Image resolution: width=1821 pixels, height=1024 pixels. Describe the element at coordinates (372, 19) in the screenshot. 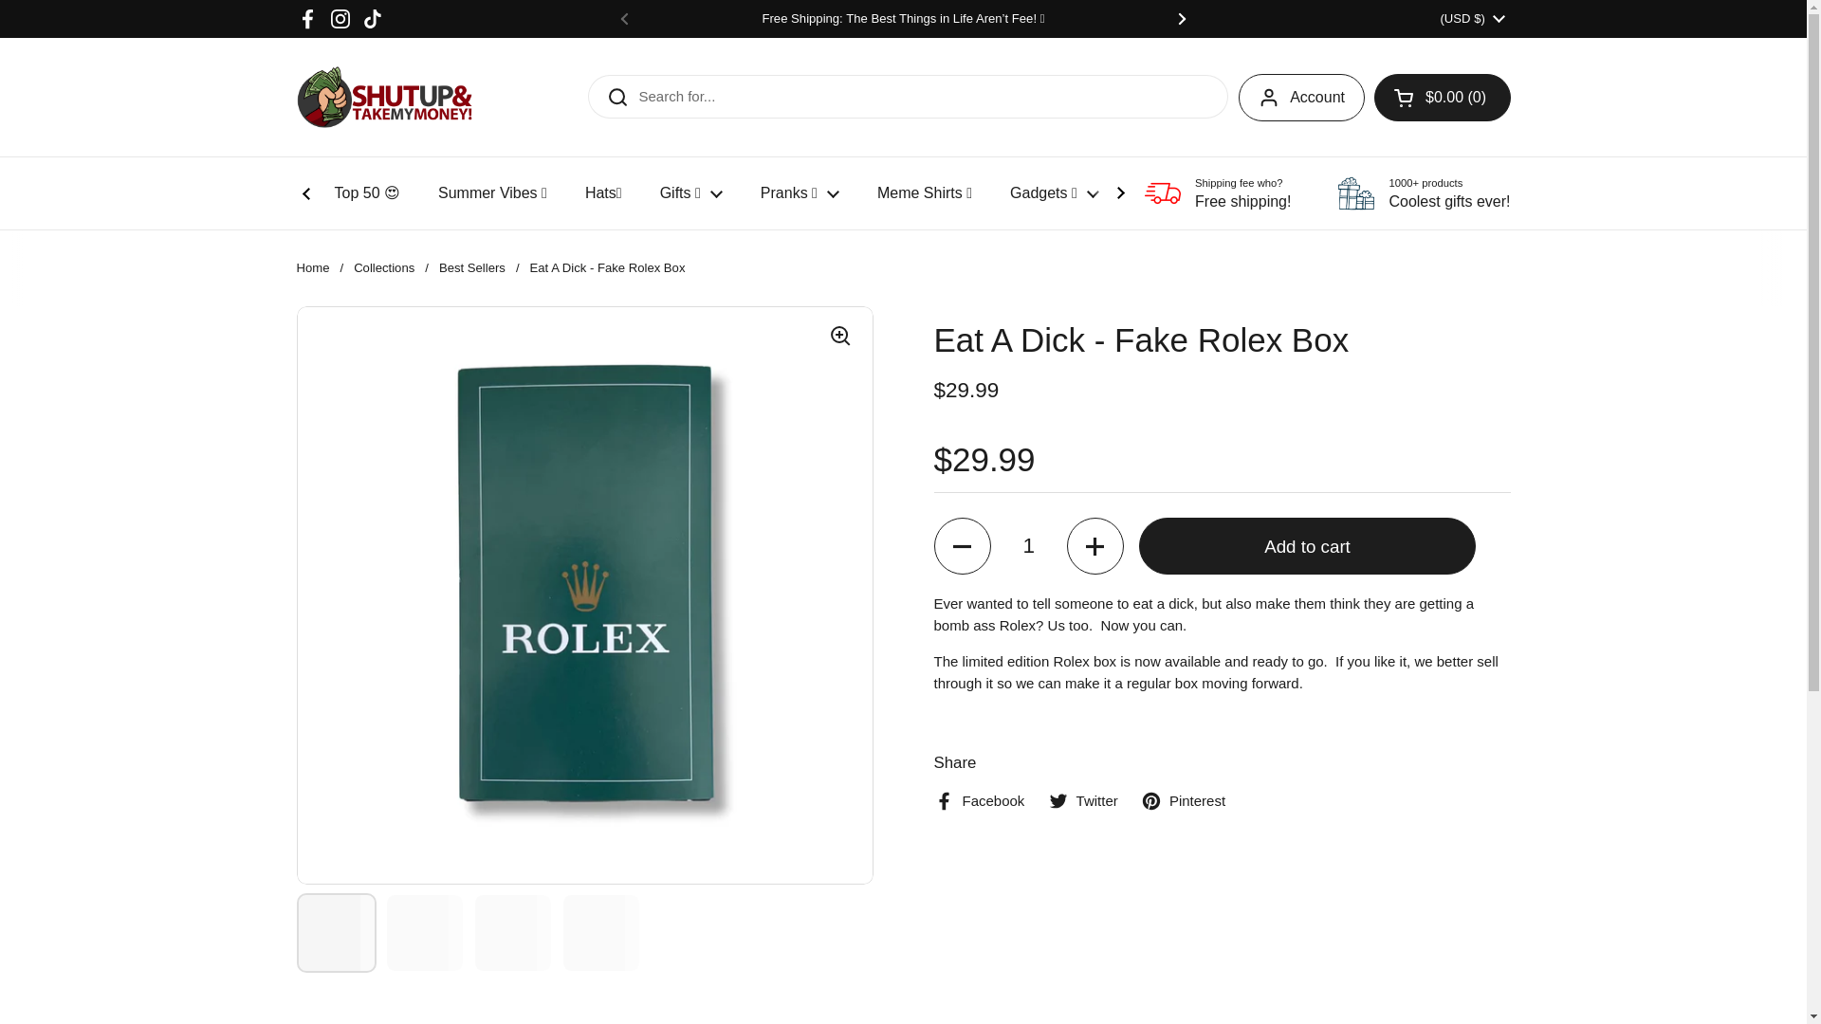

I see `TikTok` at that location.